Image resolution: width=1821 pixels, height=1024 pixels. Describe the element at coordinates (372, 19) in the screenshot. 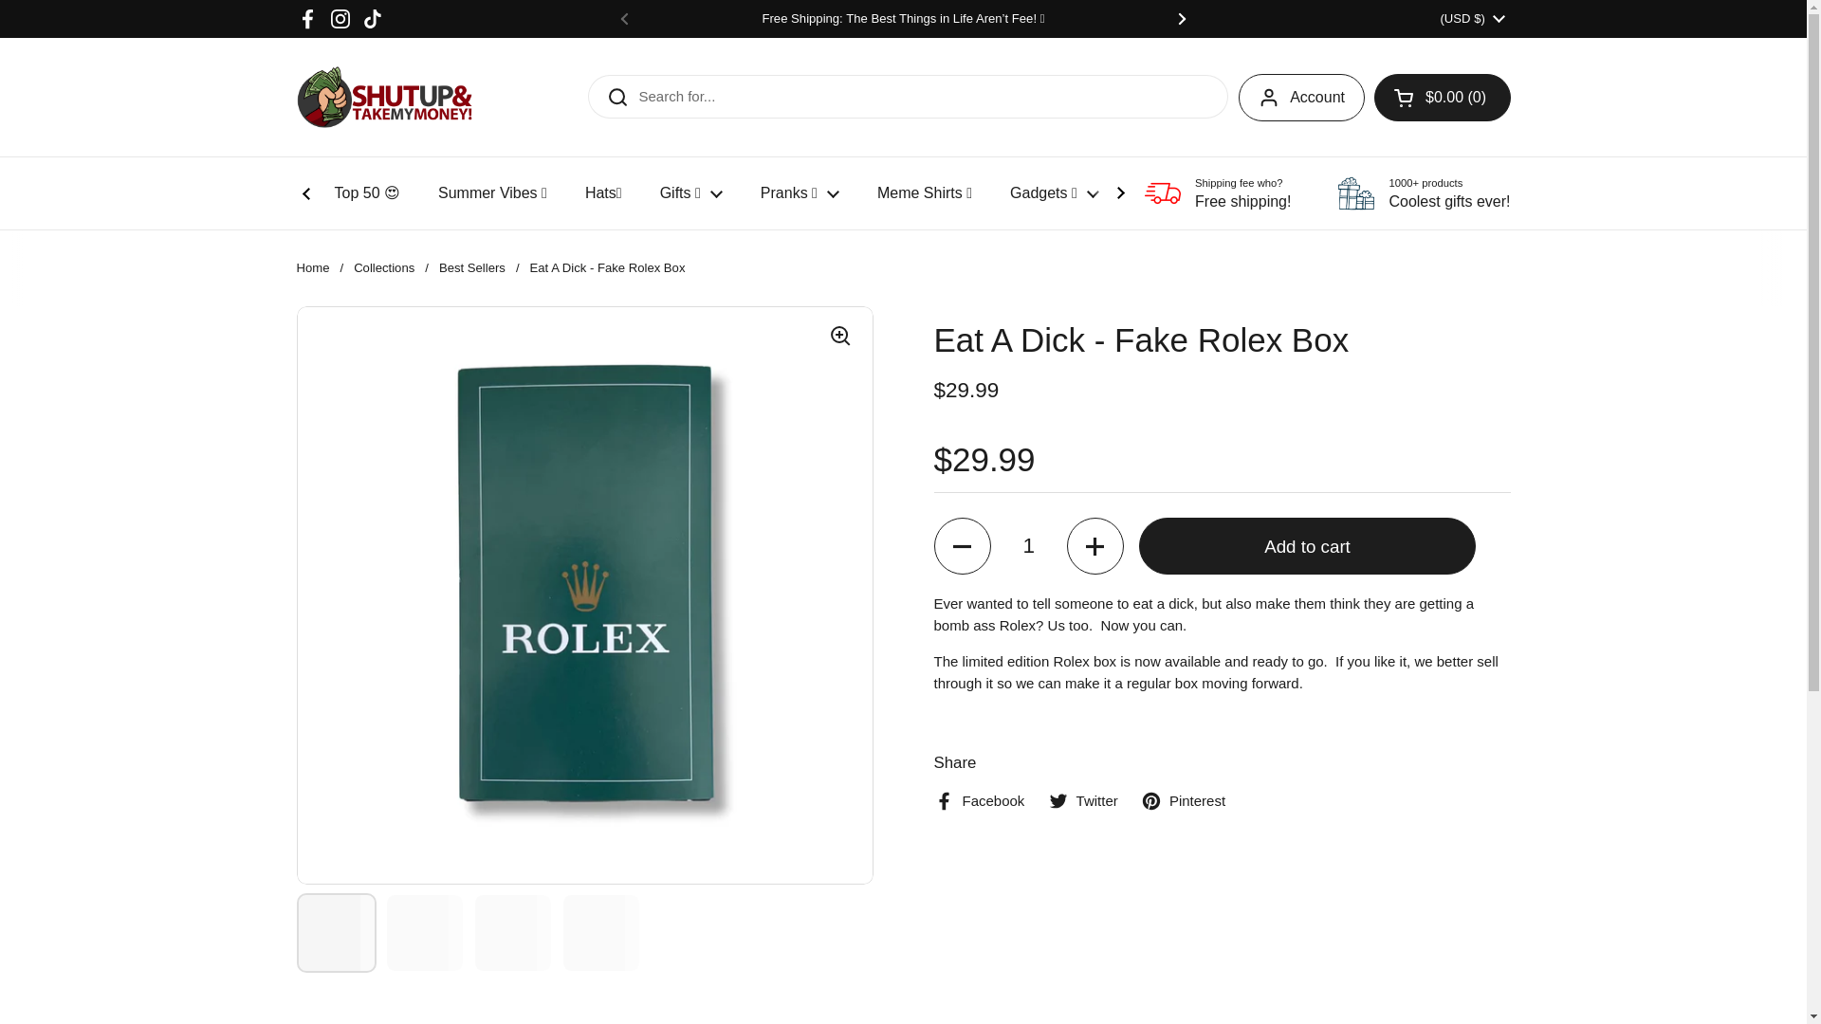

I see `TikTok` at that location.